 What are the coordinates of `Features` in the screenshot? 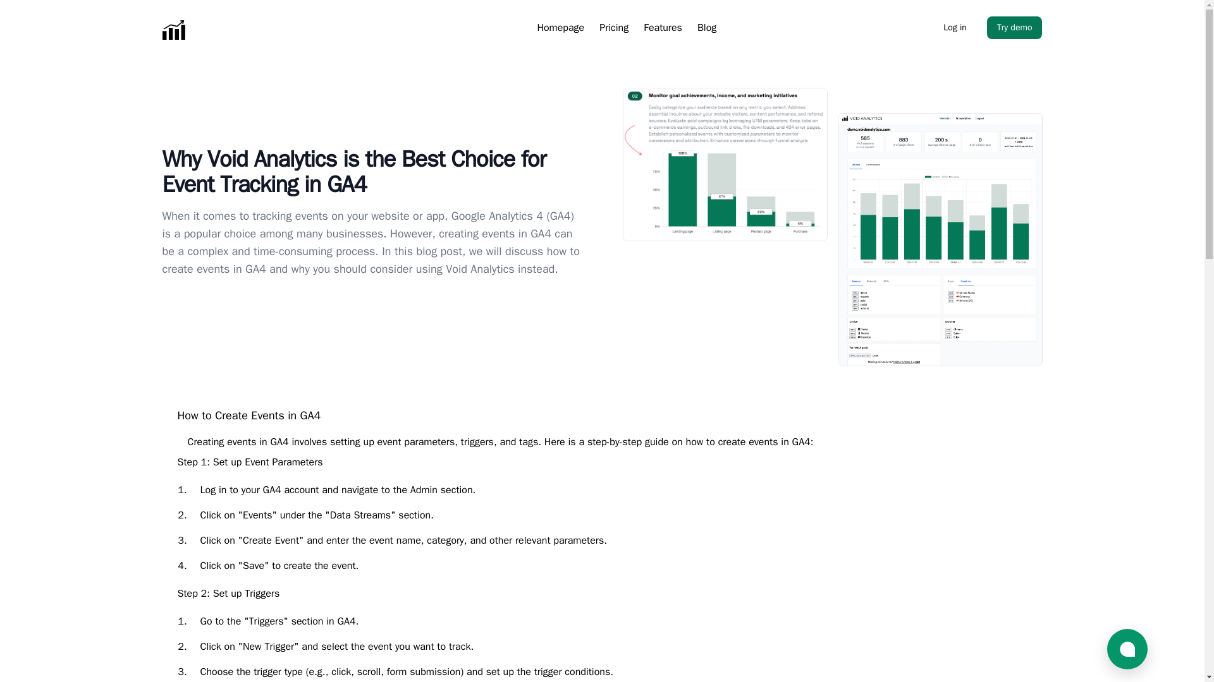 It's located at (663, 28).